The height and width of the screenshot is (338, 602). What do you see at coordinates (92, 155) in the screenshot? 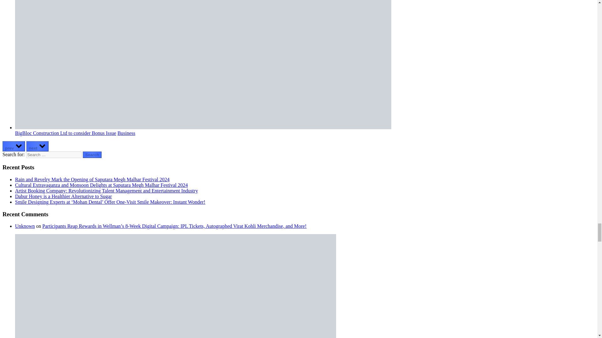
I see `Search` at bounding box center [92, 155].